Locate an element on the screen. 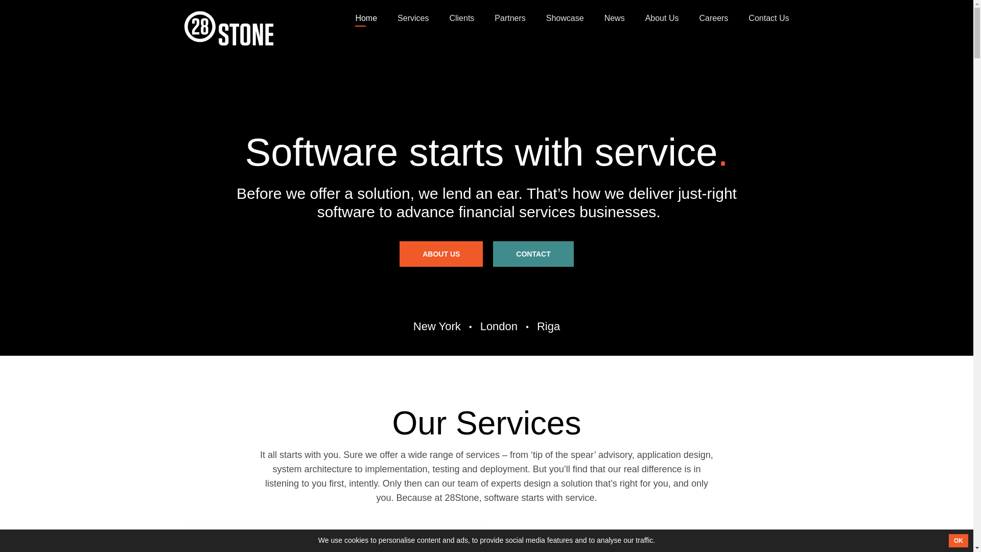  Contact Us is located at coordinates (768, 18).